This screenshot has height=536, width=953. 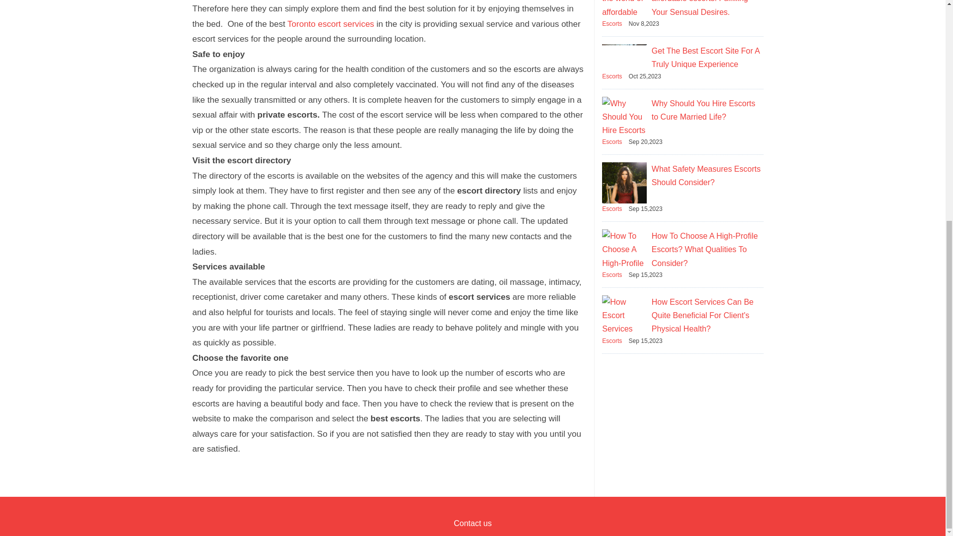 I want to click on Toronto escort services, so click(x=331, y=24).